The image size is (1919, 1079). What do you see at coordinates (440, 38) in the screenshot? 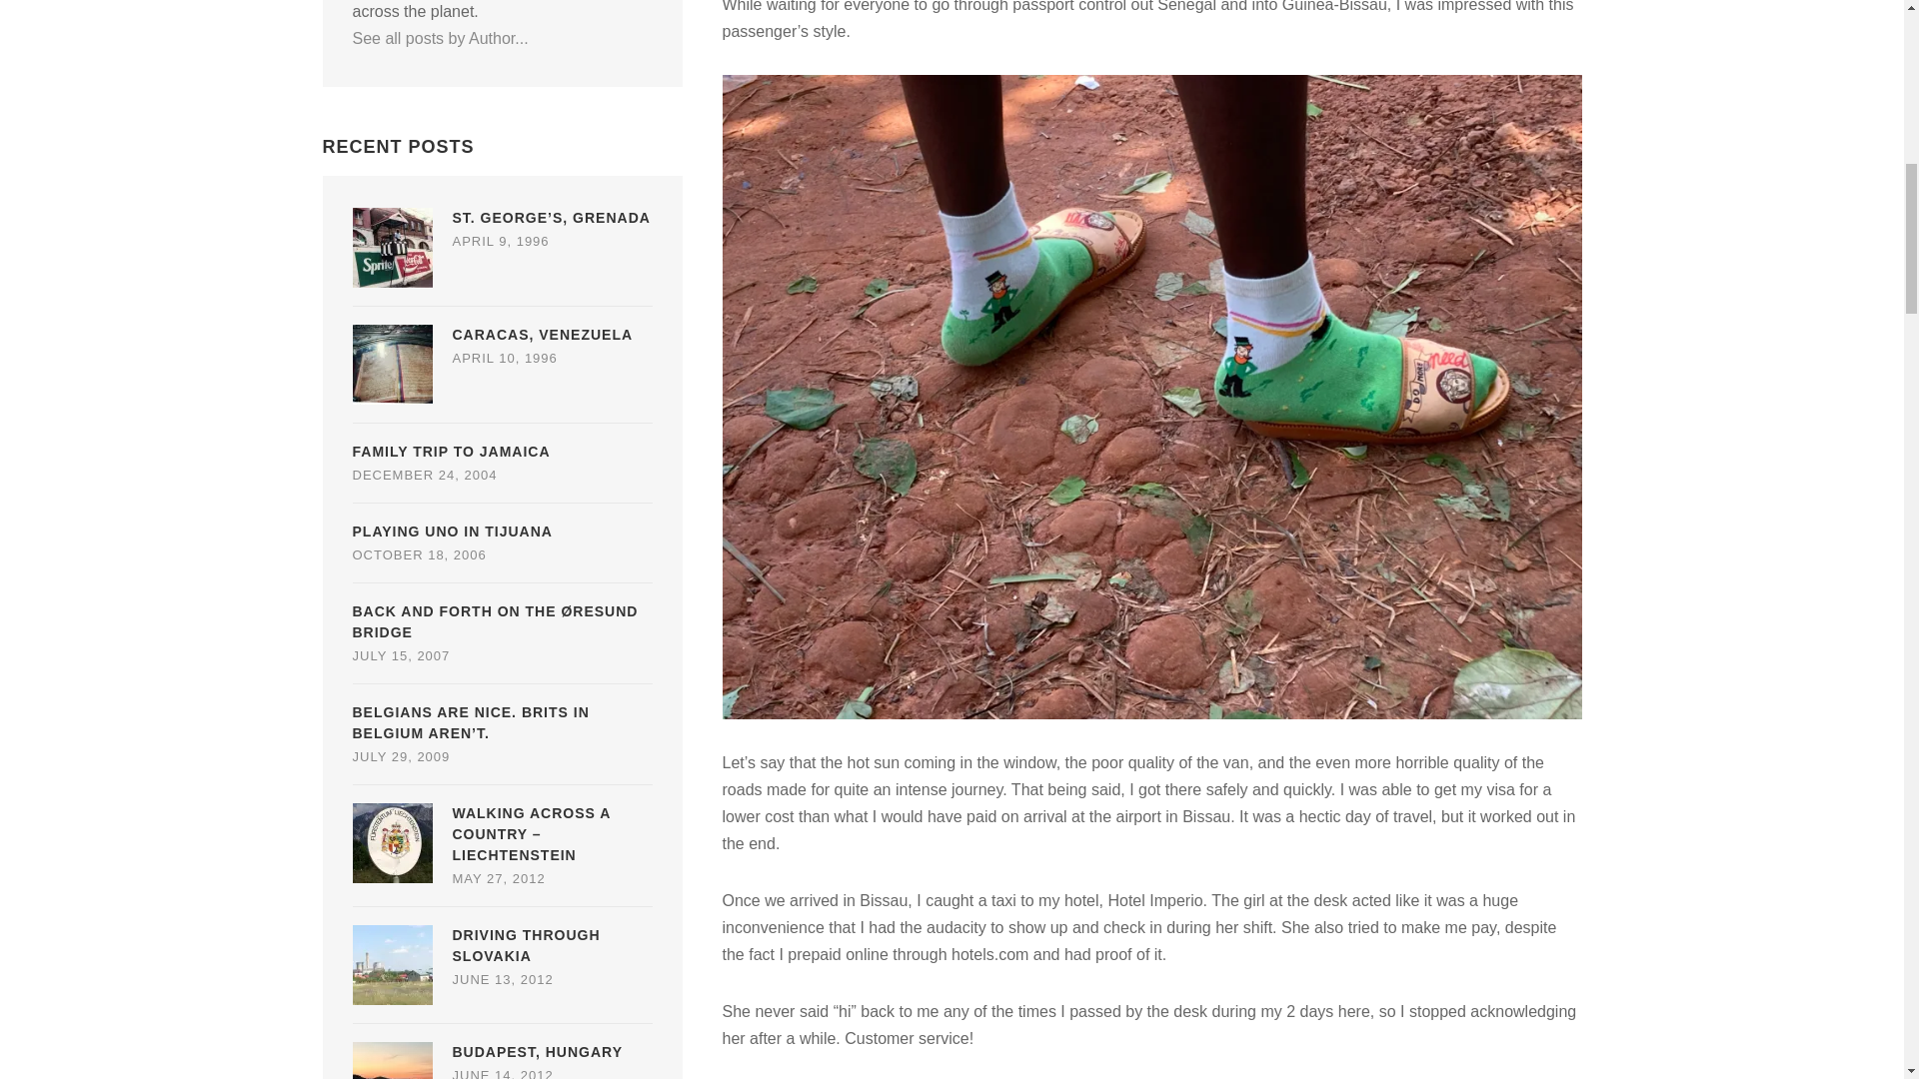
I see `See all posts by Author...` at bounding box center [440, 38].